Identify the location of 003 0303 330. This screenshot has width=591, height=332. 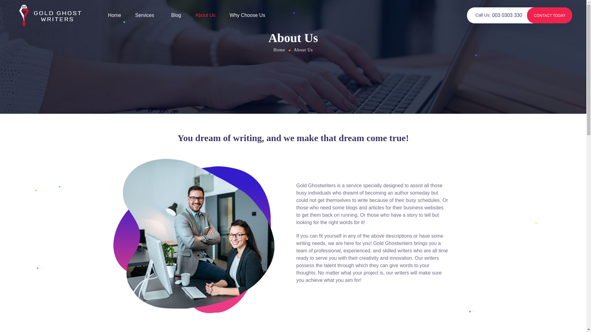
(507, 15).